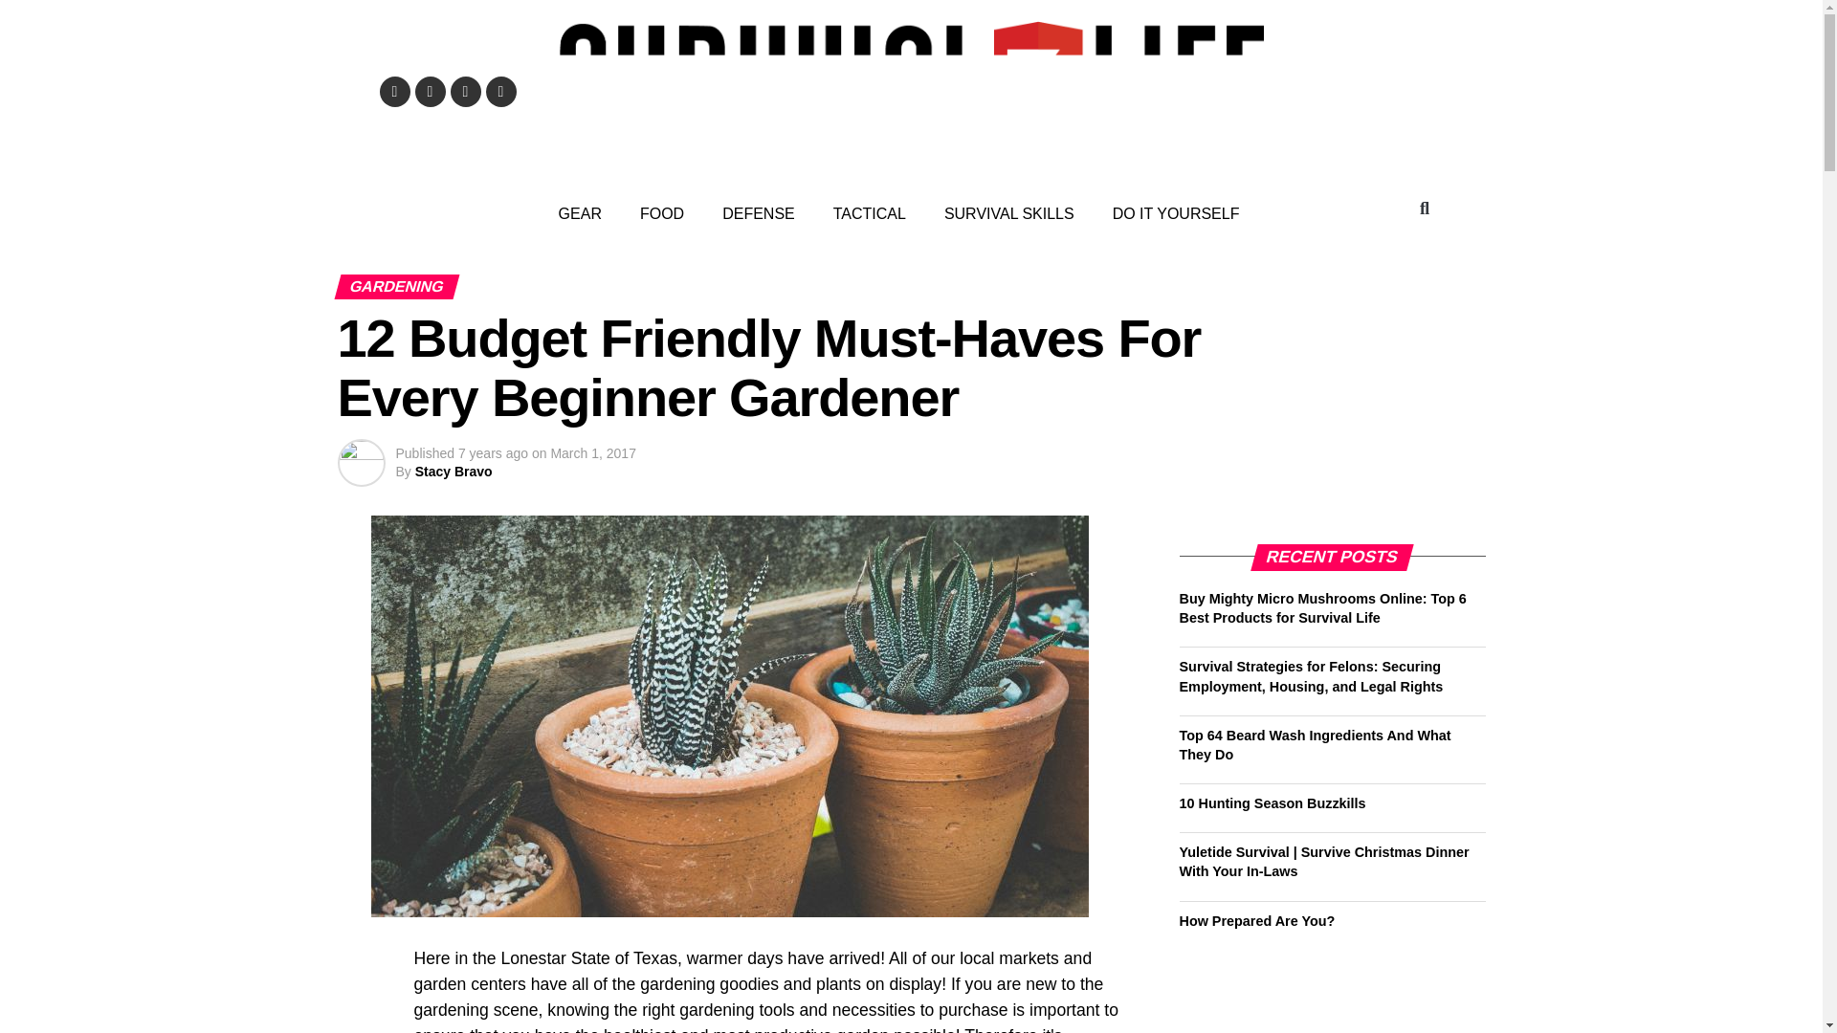 This screenshot has width=1837, height=1033. Describe the element at coordinates (454, 471) in the screenshot. I see `Posts by Stacy Bravo` at that location.